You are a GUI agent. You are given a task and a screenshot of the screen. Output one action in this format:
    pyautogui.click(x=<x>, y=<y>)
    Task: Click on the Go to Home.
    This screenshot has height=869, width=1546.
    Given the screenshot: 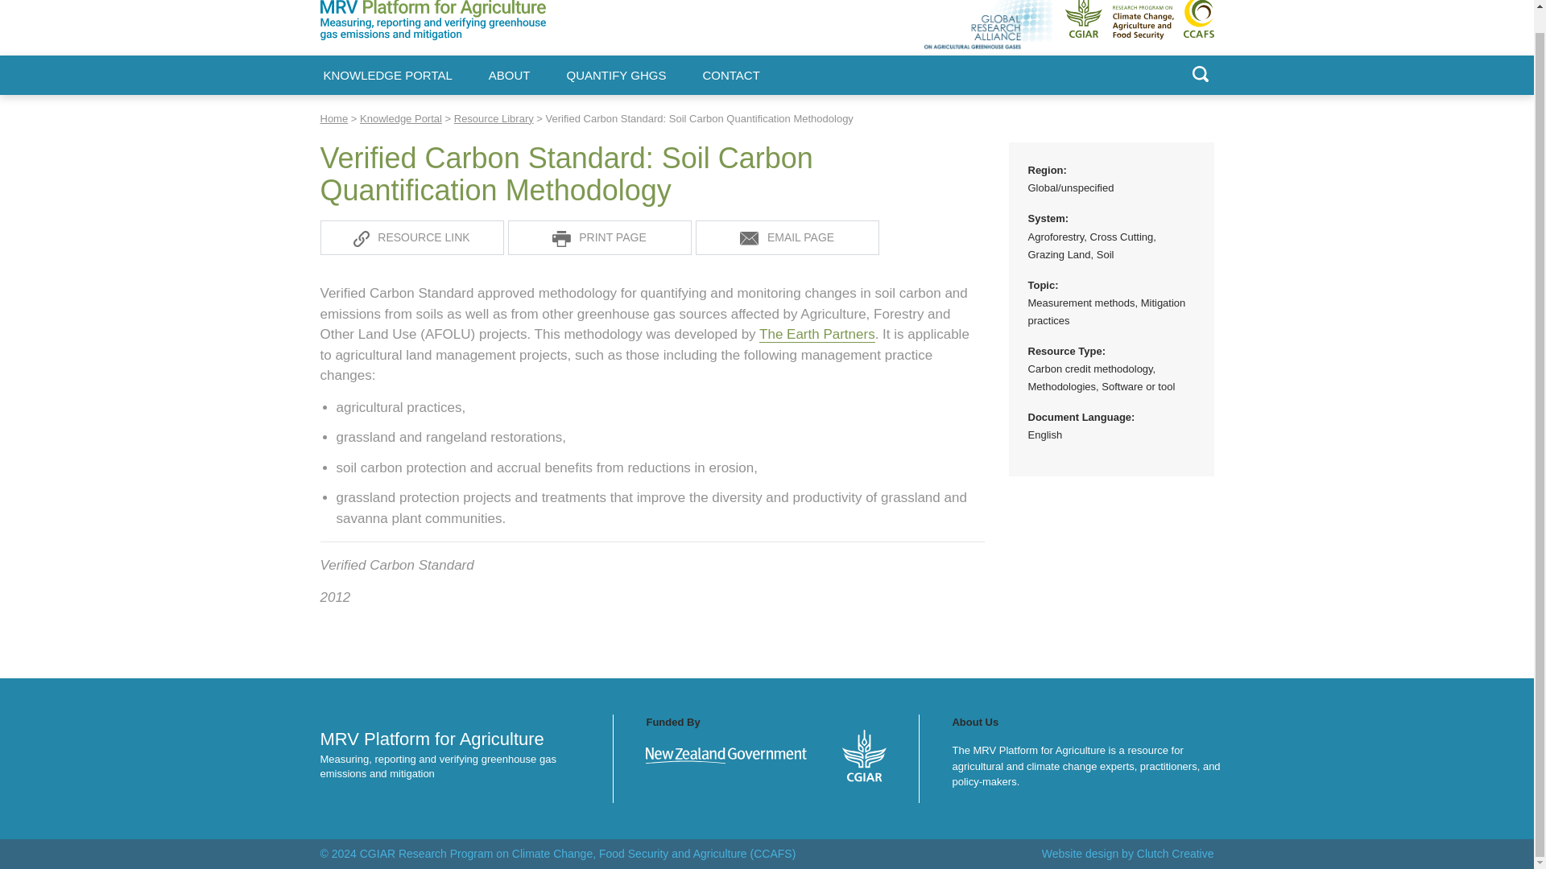 What is the action you would take?
    pyautogui.click(x=334, y=119)
    